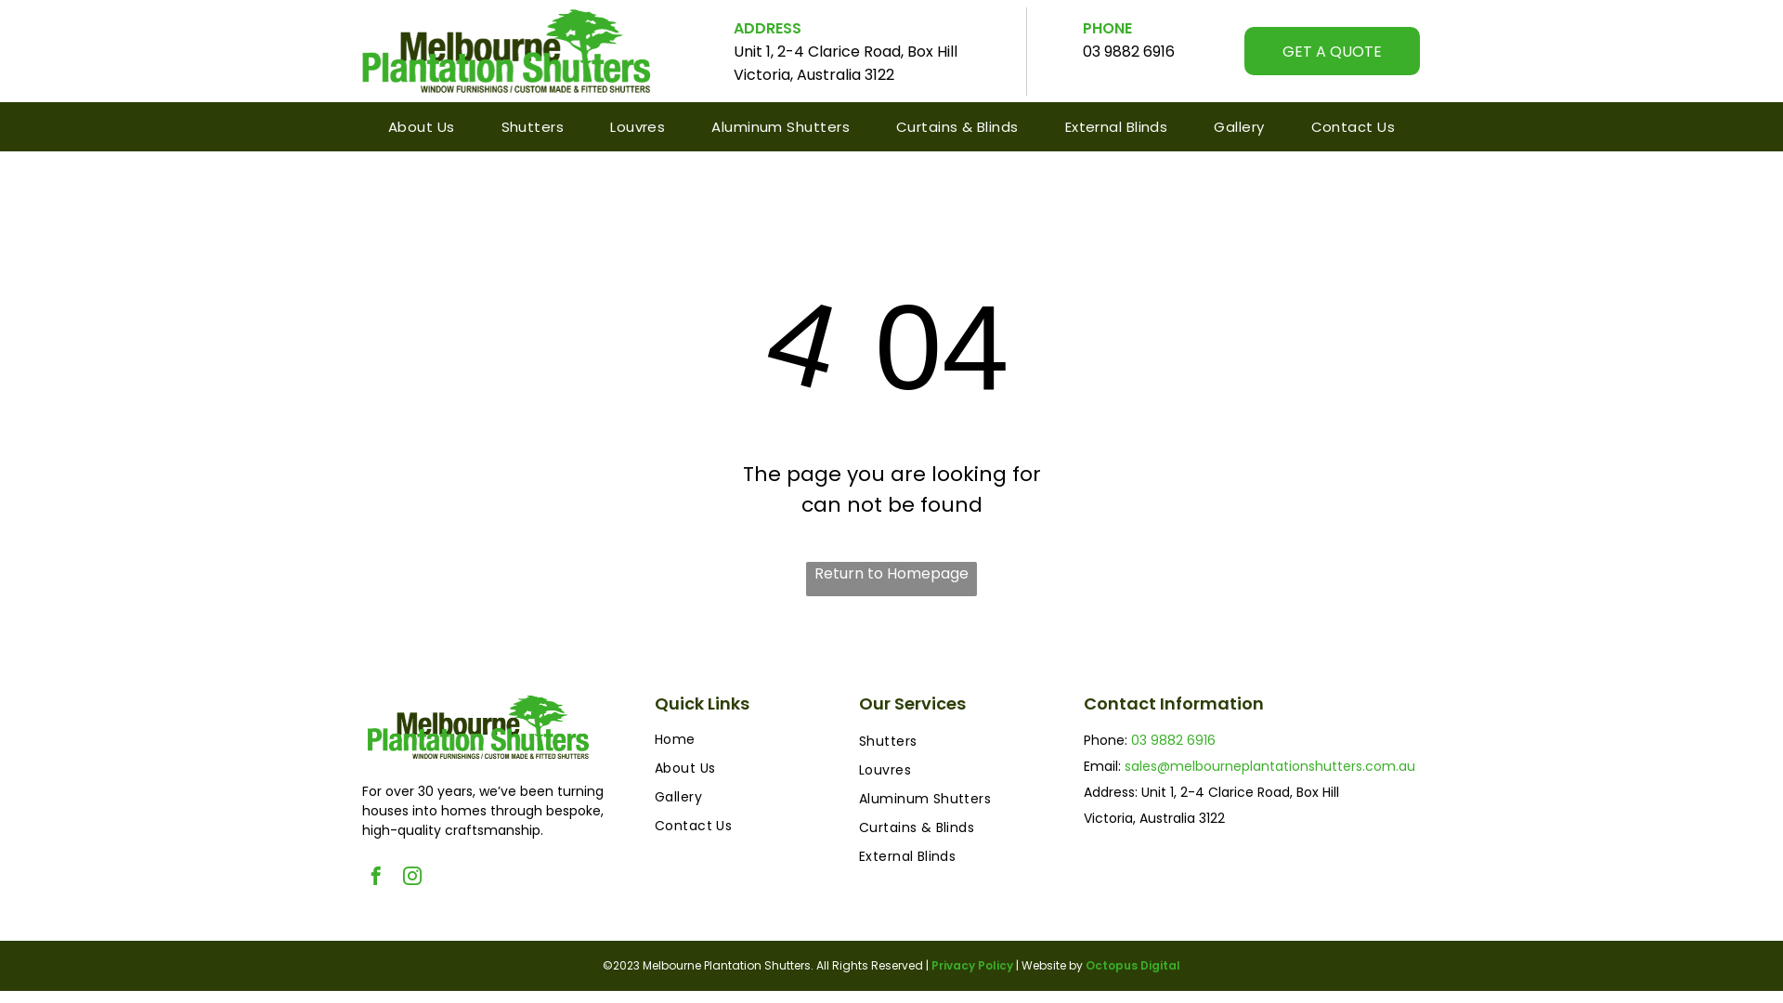  Describe the element at coordinates (1116, 126) in the screenshot. I see `External Blinds` at that location.